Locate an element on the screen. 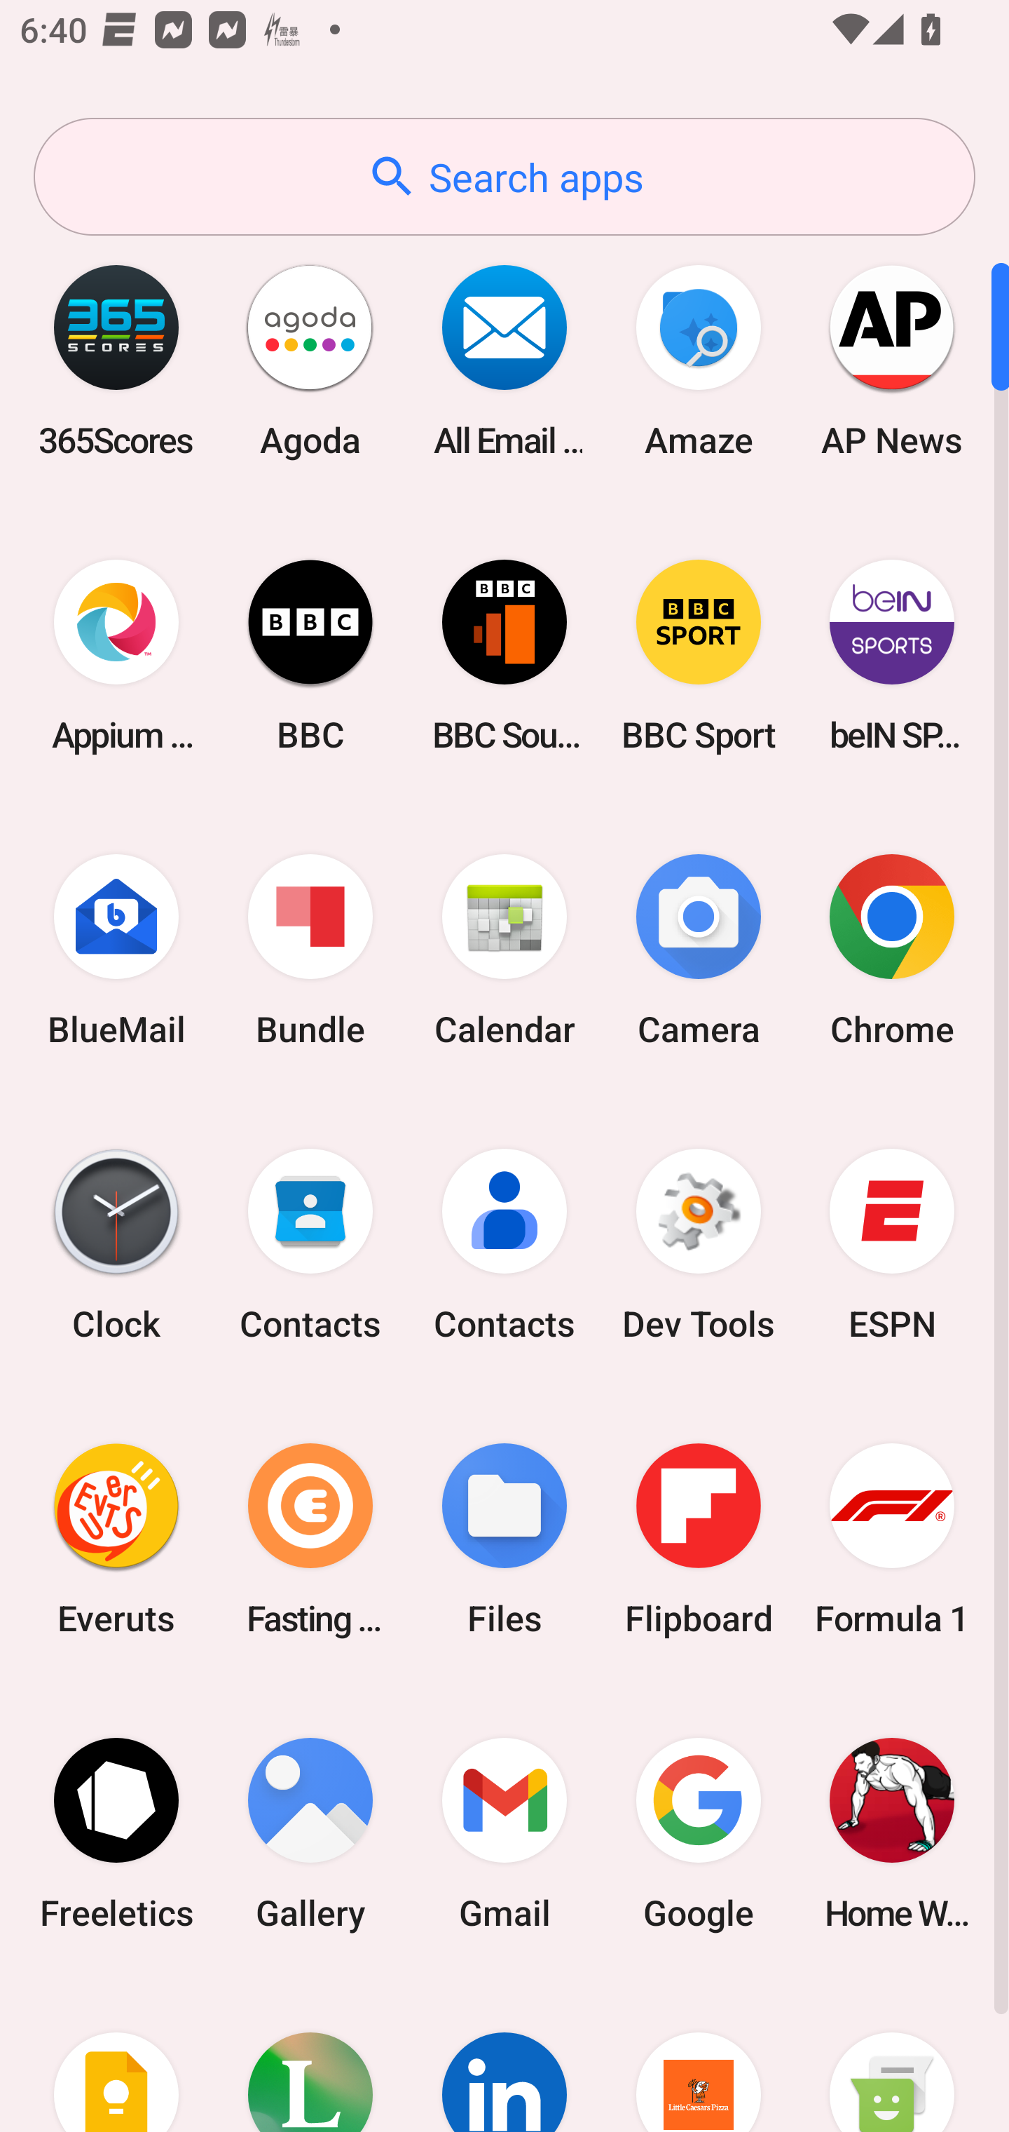  Lifesum is located at coordinates (310, 2056).